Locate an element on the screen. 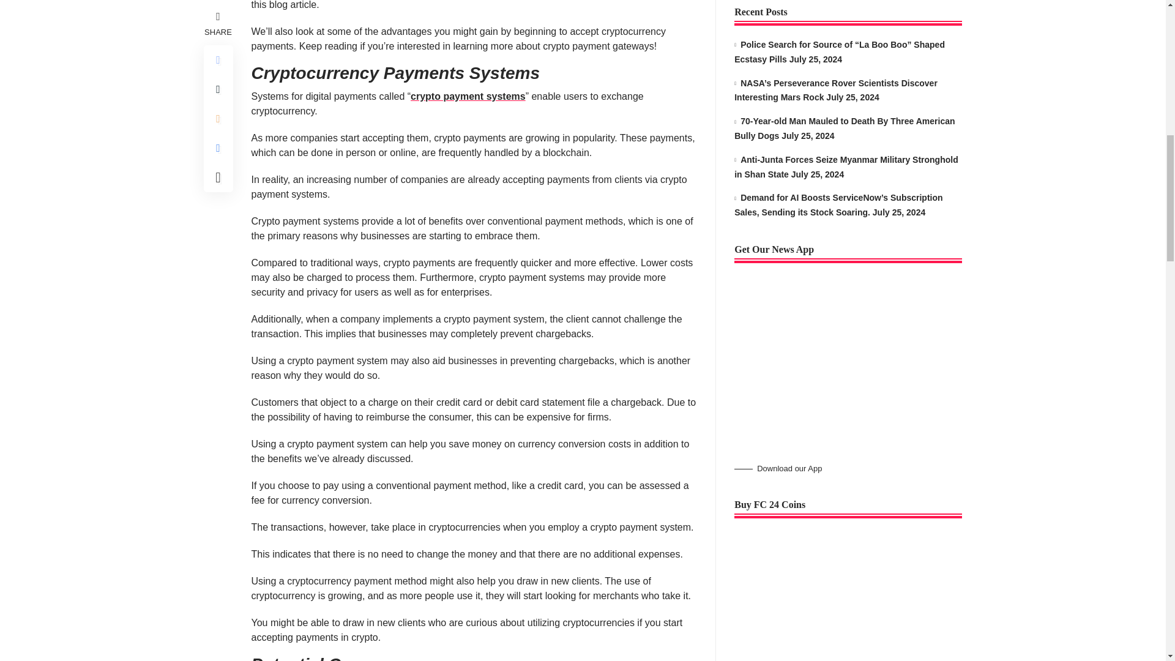  Advertisement is located at coordinates (826, 29).